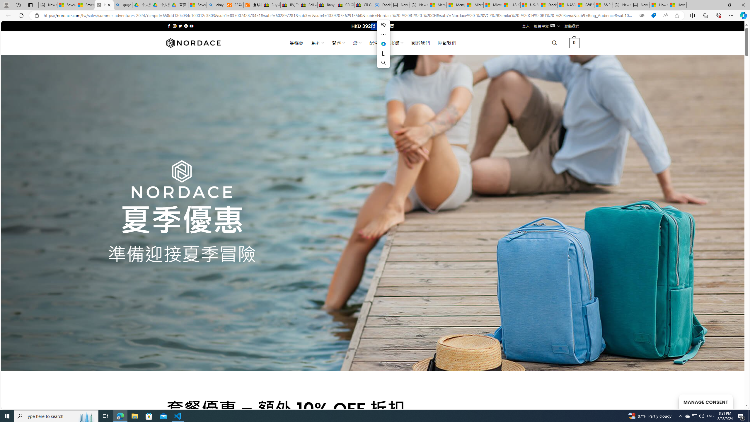  What do you see at coordinates (169, 26) in the screenshot?
I see `Follow on Facebook` at bounding box center [169, 26].